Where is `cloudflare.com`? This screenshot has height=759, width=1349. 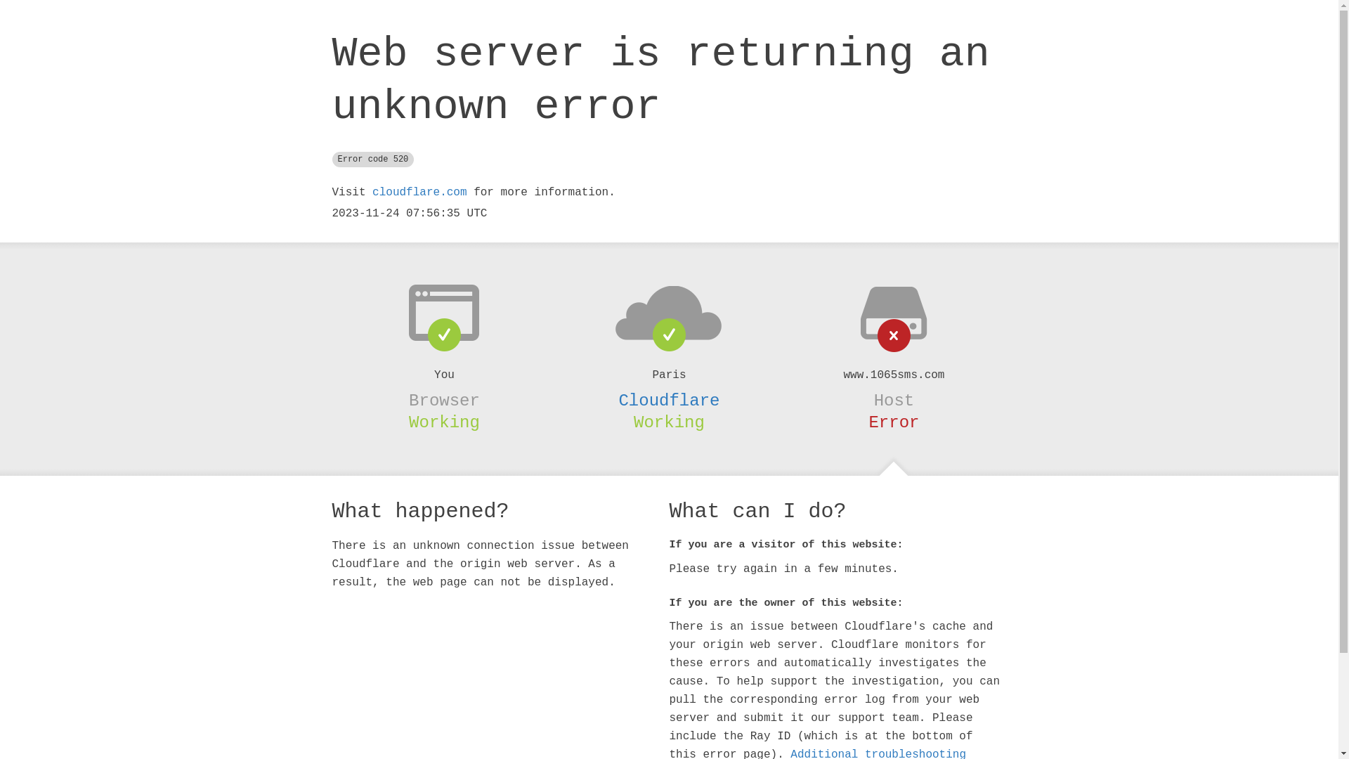
cloudflare.com is located at coordinates (419, 193).